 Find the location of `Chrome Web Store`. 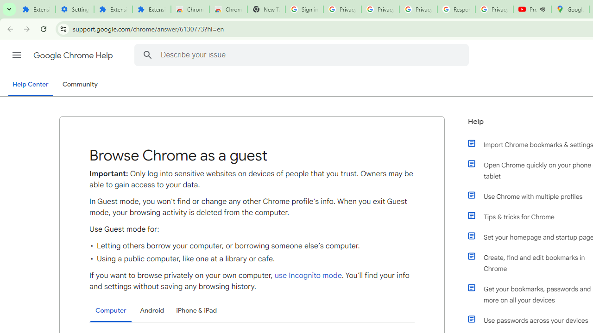

Chrome Web Store is located at coordinates (190, 9).